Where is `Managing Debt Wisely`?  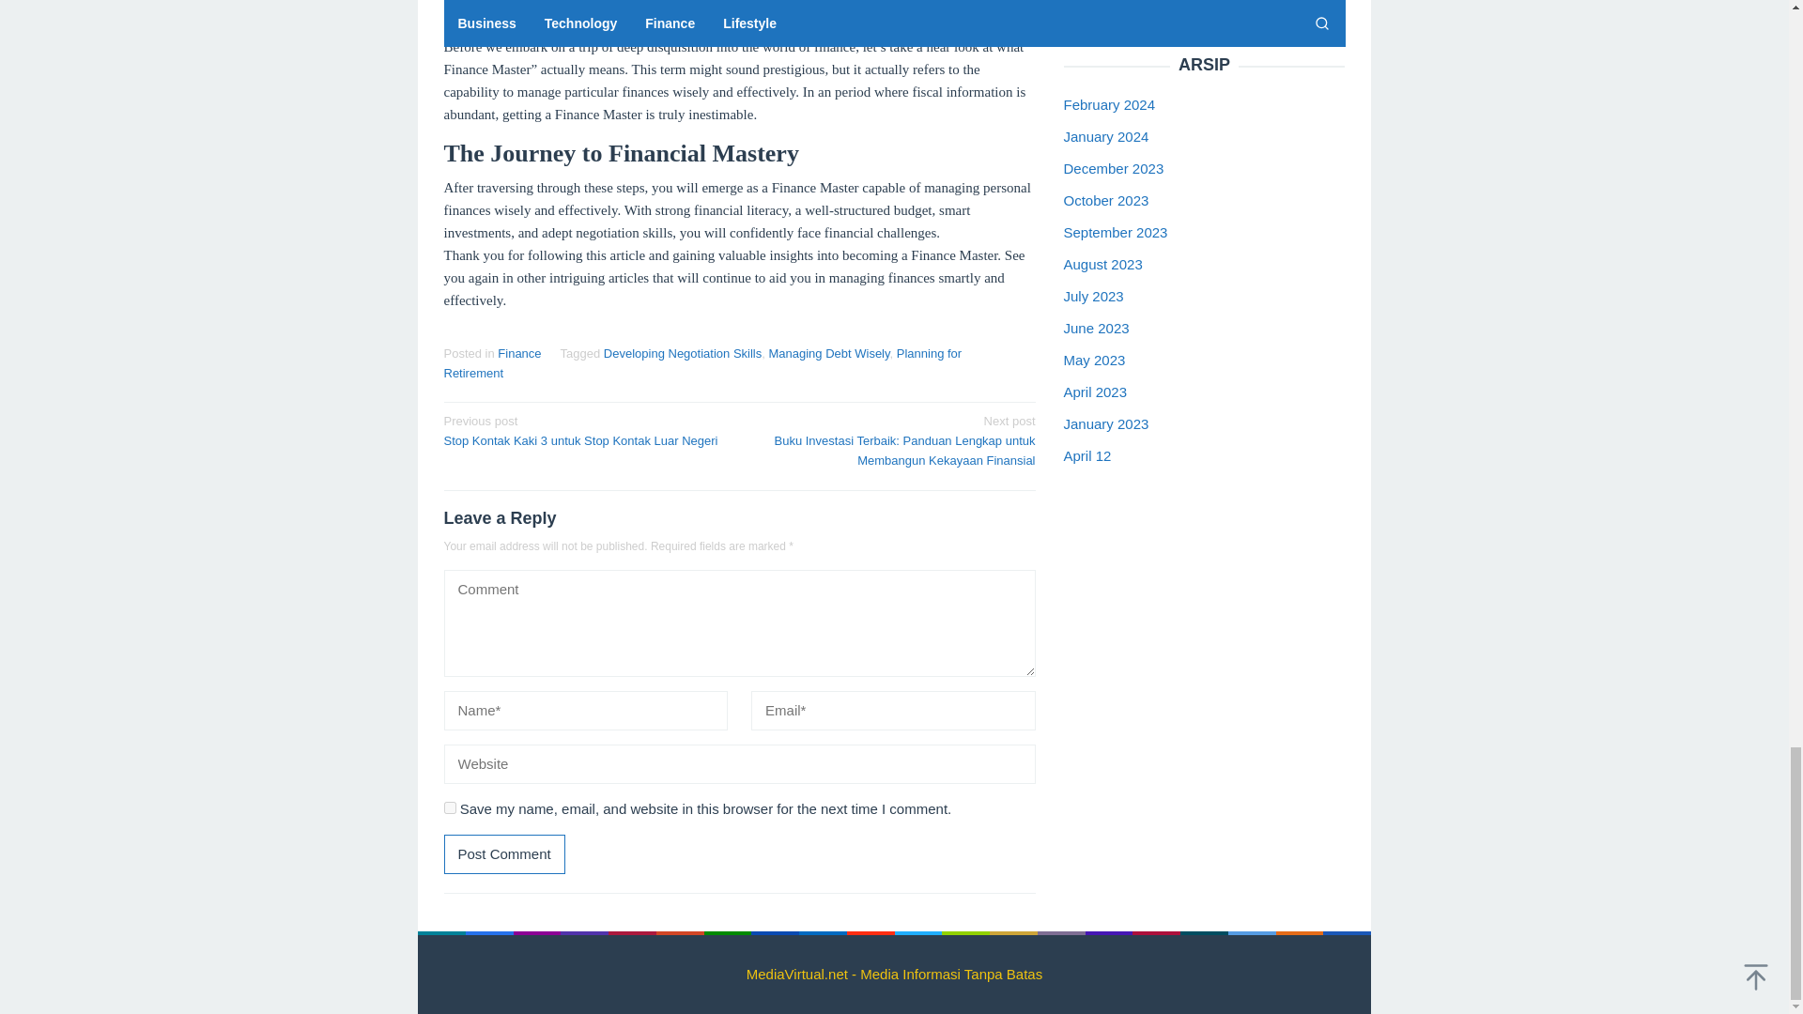
Managing Debt Wisely is located at coordinates (828, 353).